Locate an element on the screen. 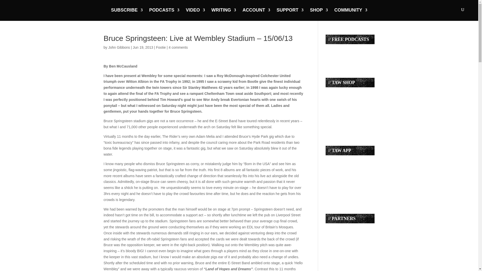 The width and height of the screenshot is (482, 271). VIDEO is located at coordinates (195, 14).